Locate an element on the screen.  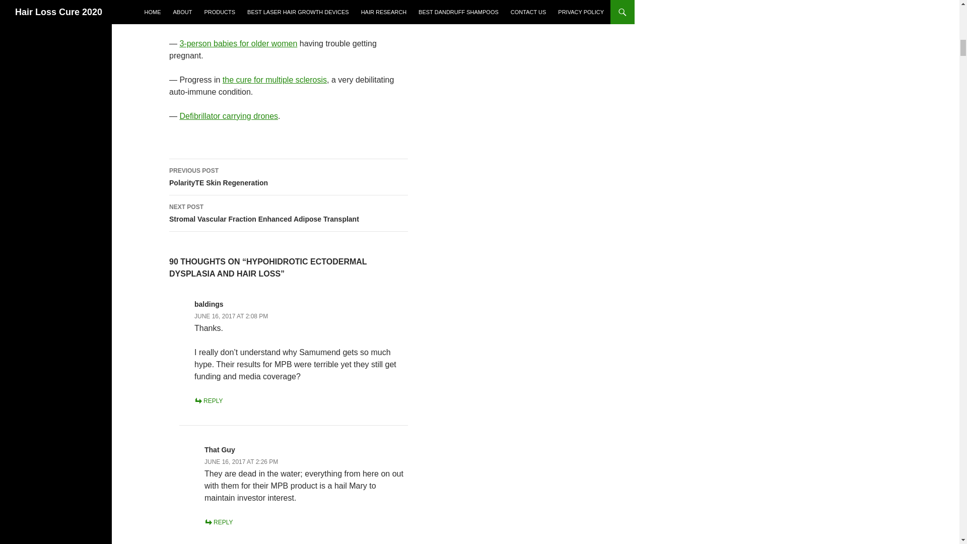
REPLY is located at coordinates (289, 177).